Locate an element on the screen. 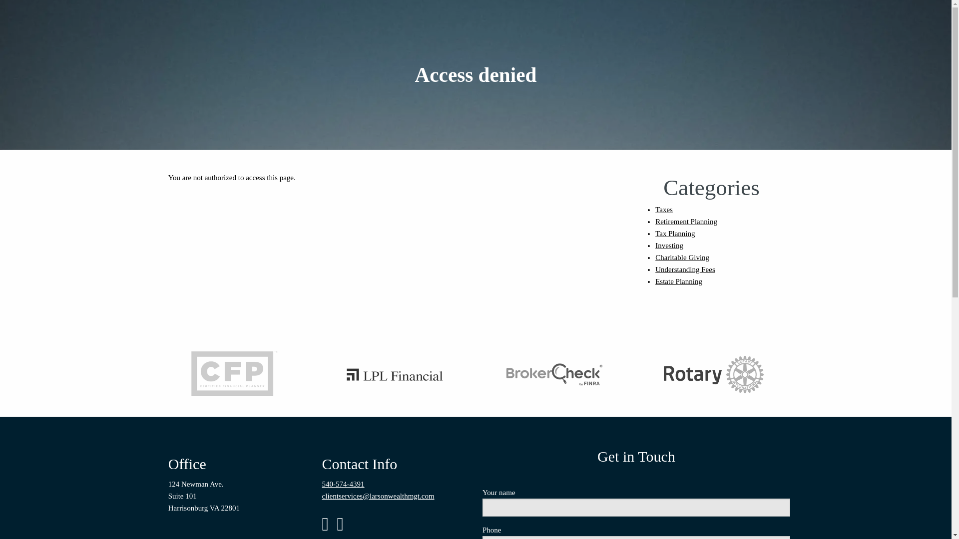  CONTACT is located at coordinates (686, 56).